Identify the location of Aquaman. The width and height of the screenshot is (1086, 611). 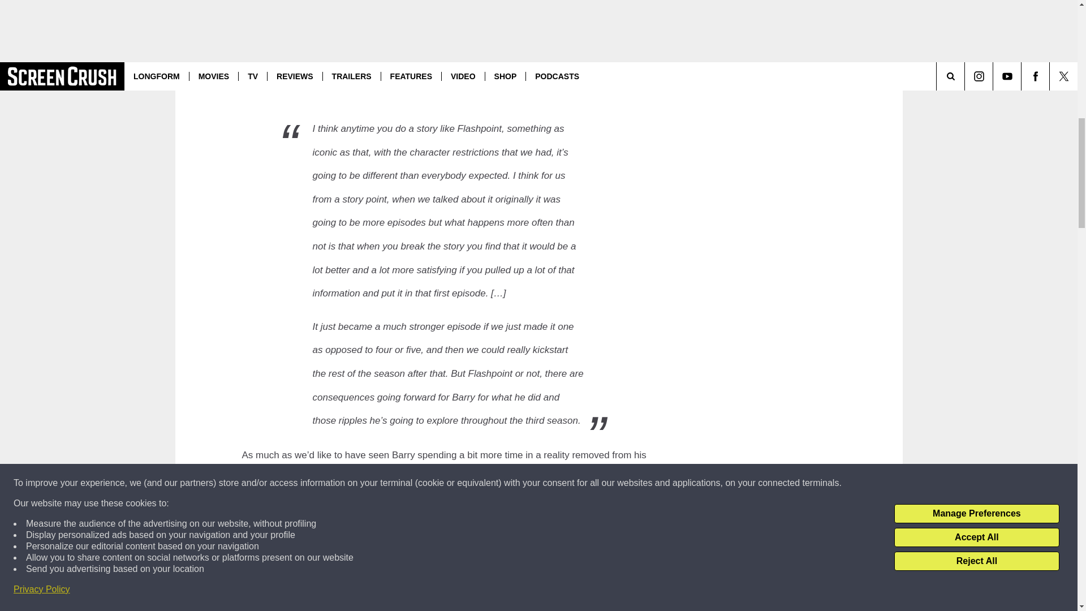
(382, 48).